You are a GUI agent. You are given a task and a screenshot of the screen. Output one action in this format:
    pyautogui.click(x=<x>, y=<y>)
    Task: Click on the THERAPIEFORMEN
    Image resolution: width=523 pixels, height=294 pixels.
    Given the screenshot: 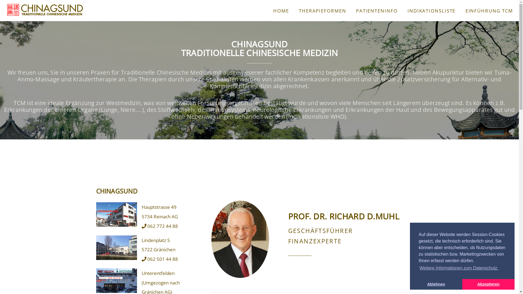 What is the action you would take?
    pyautogui.click(x=323, y=11)
    